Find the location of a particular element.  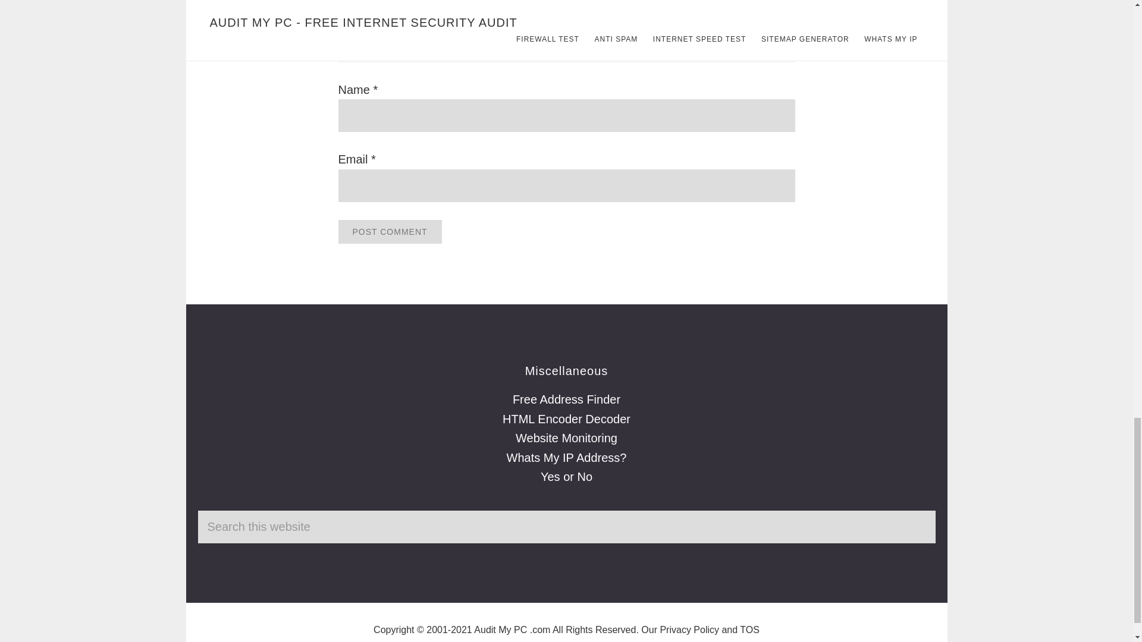

TOS is located at coordinates (749, 630).